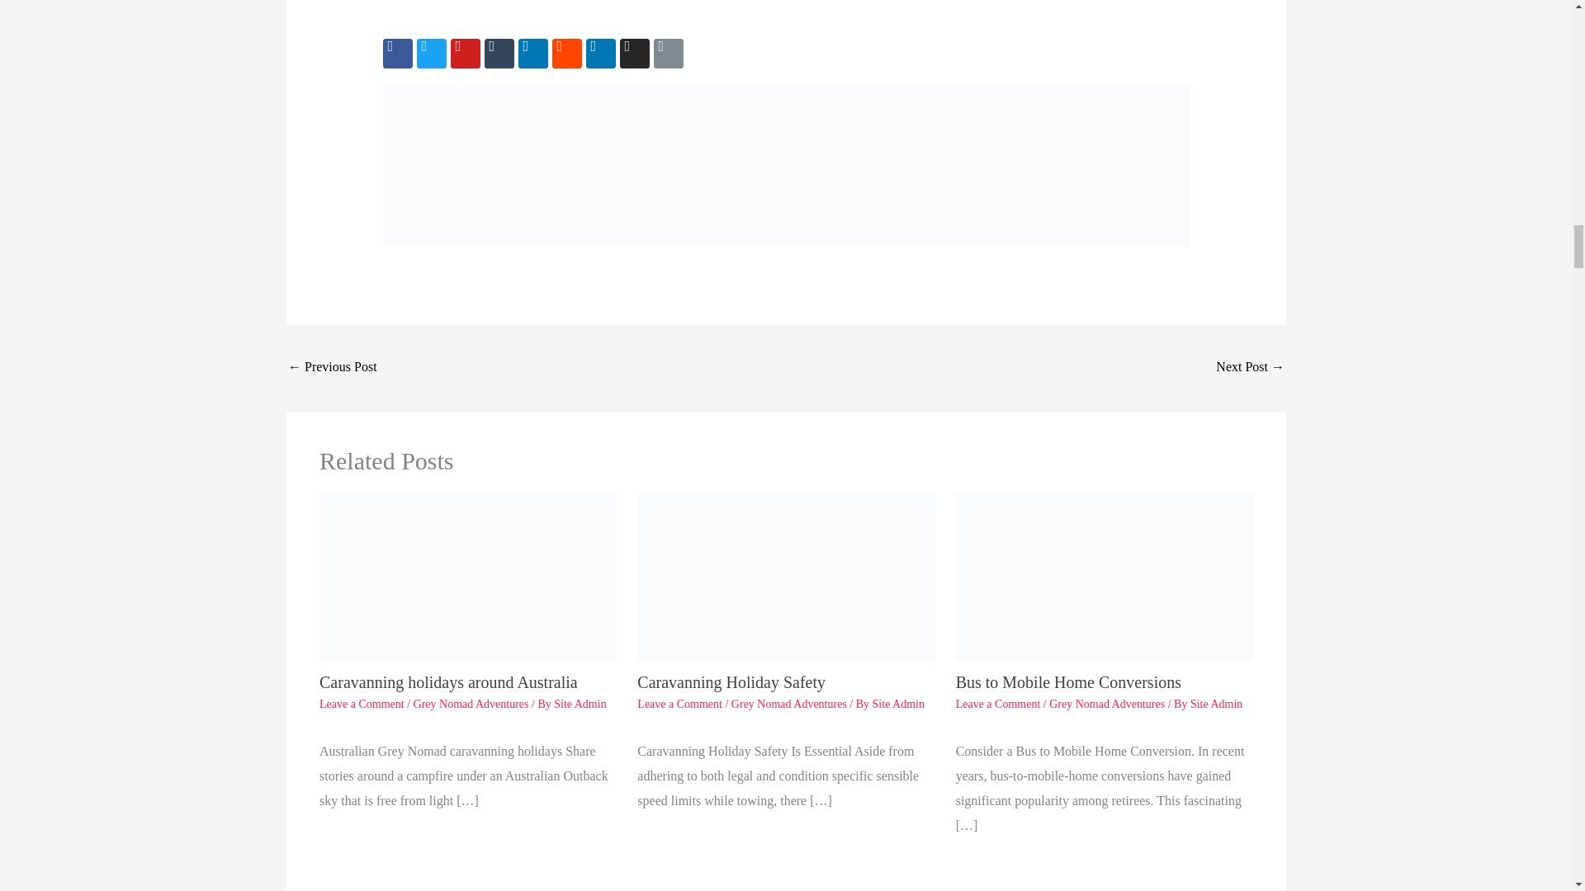 The image size is (1585, 891). What do you see at coordinates (1216, 703) in the screenshot?
I see `View all posts by Site Admin` at bounding box center [1216, 703].